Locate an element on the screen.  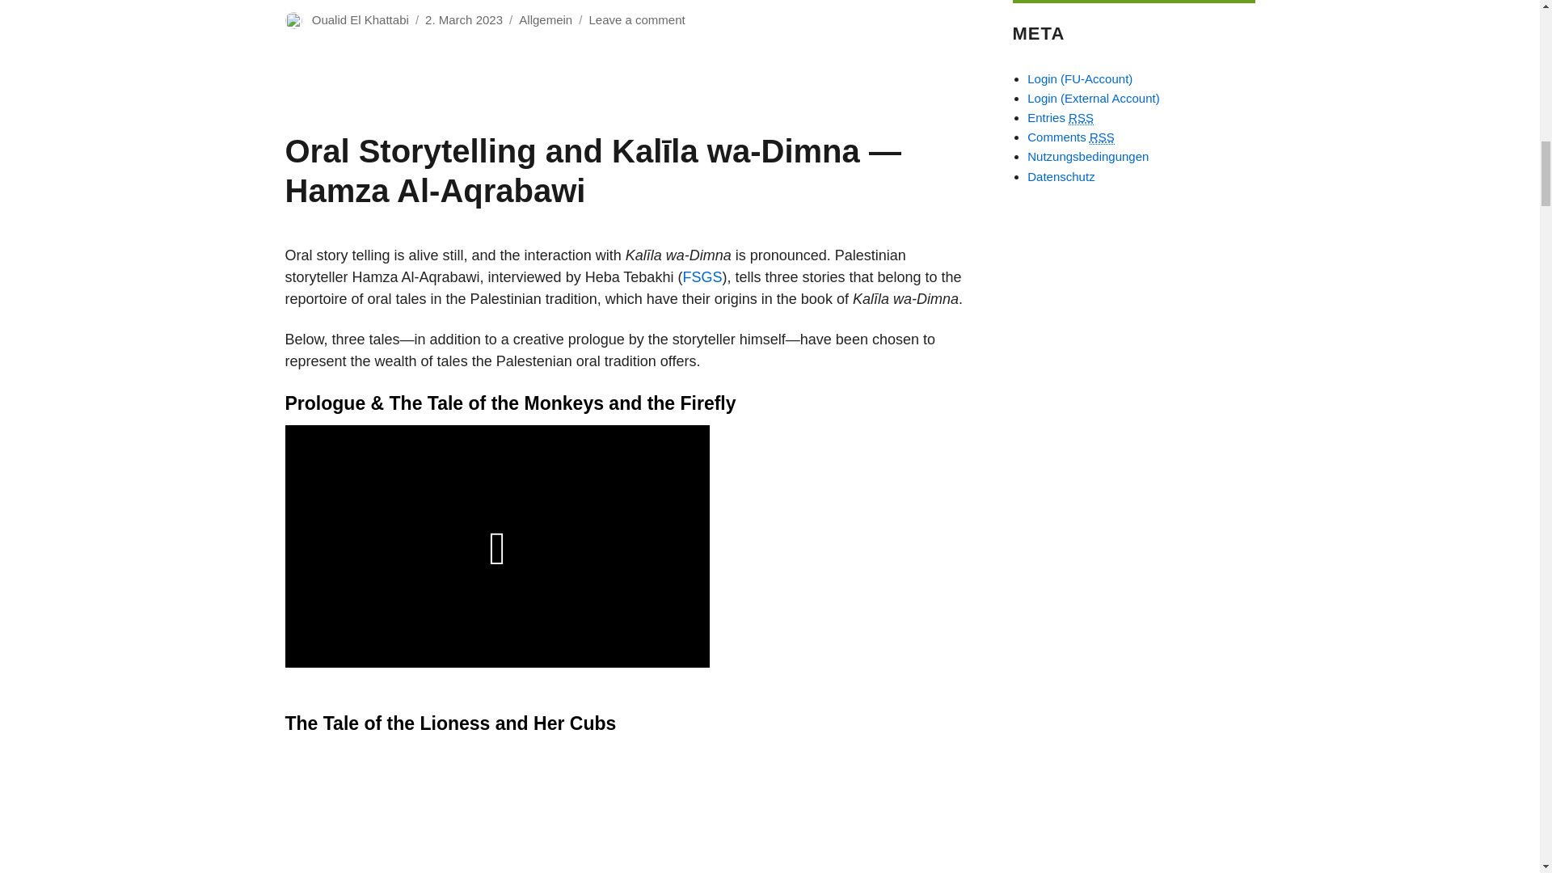
The latest comments to all posts in RSS is located at coordinates (1070, 137).